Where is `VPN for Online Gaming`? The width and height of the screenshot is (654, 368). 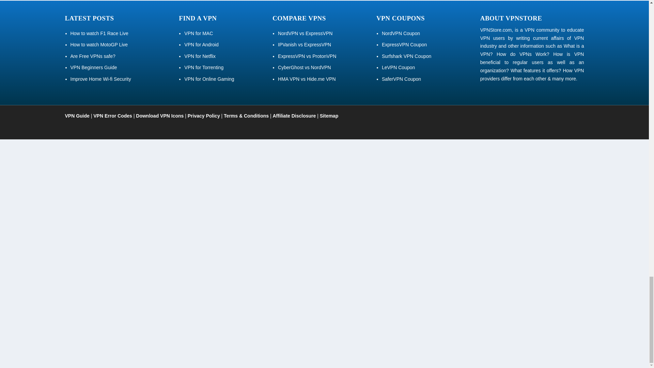
VPN for Online Gaming is located at coordinates (209, 79).